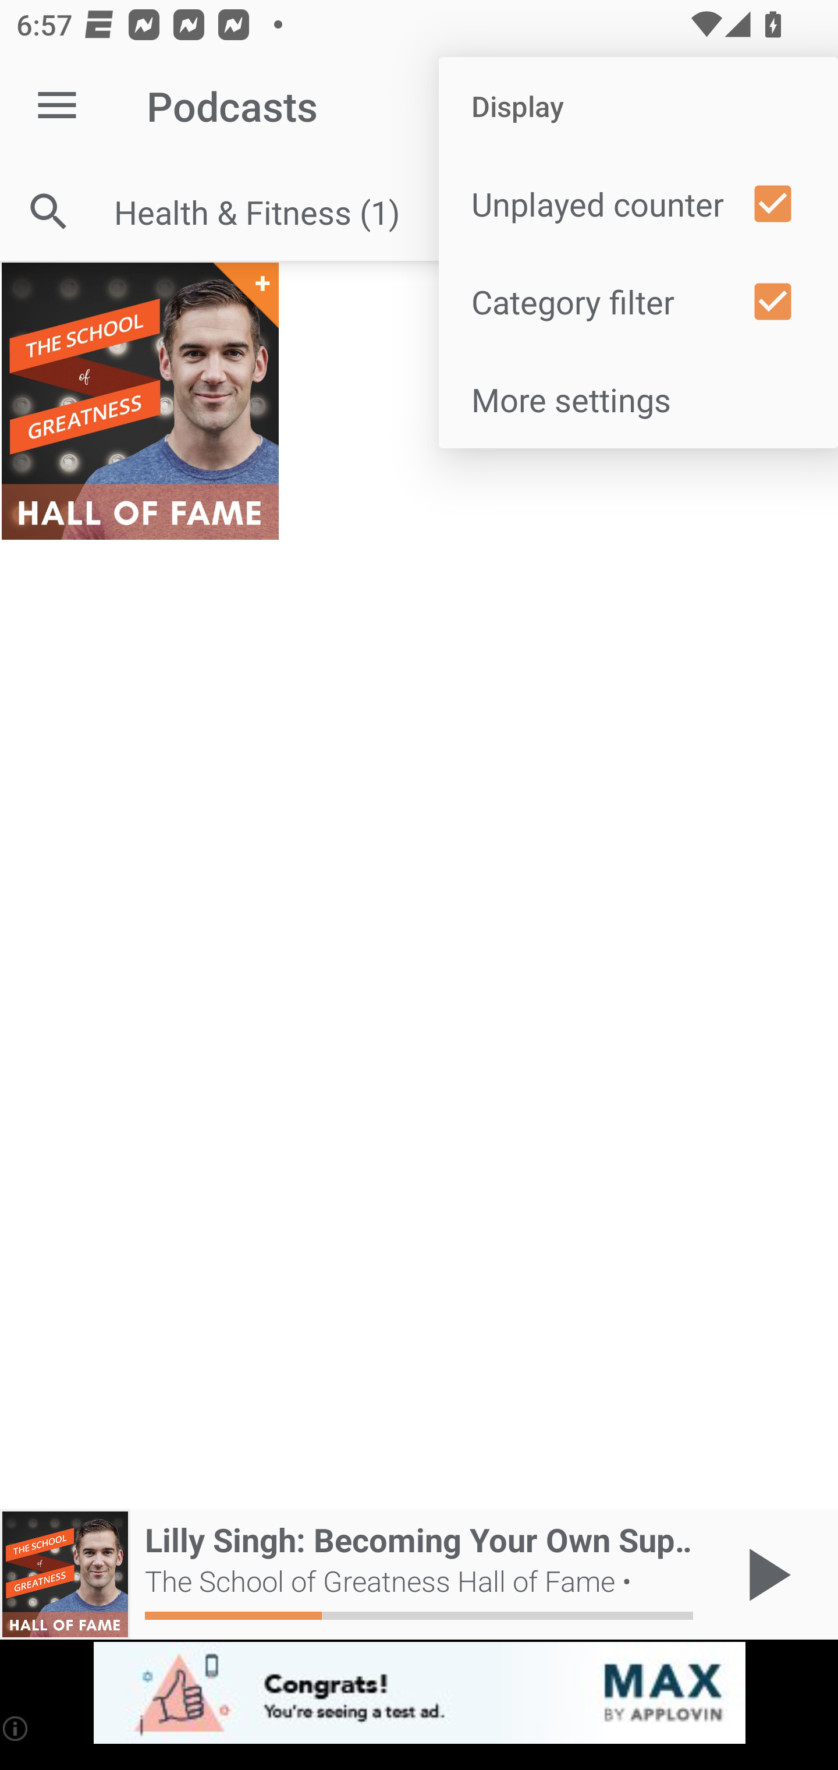  I want to click on Category filter, so click(638, 302).